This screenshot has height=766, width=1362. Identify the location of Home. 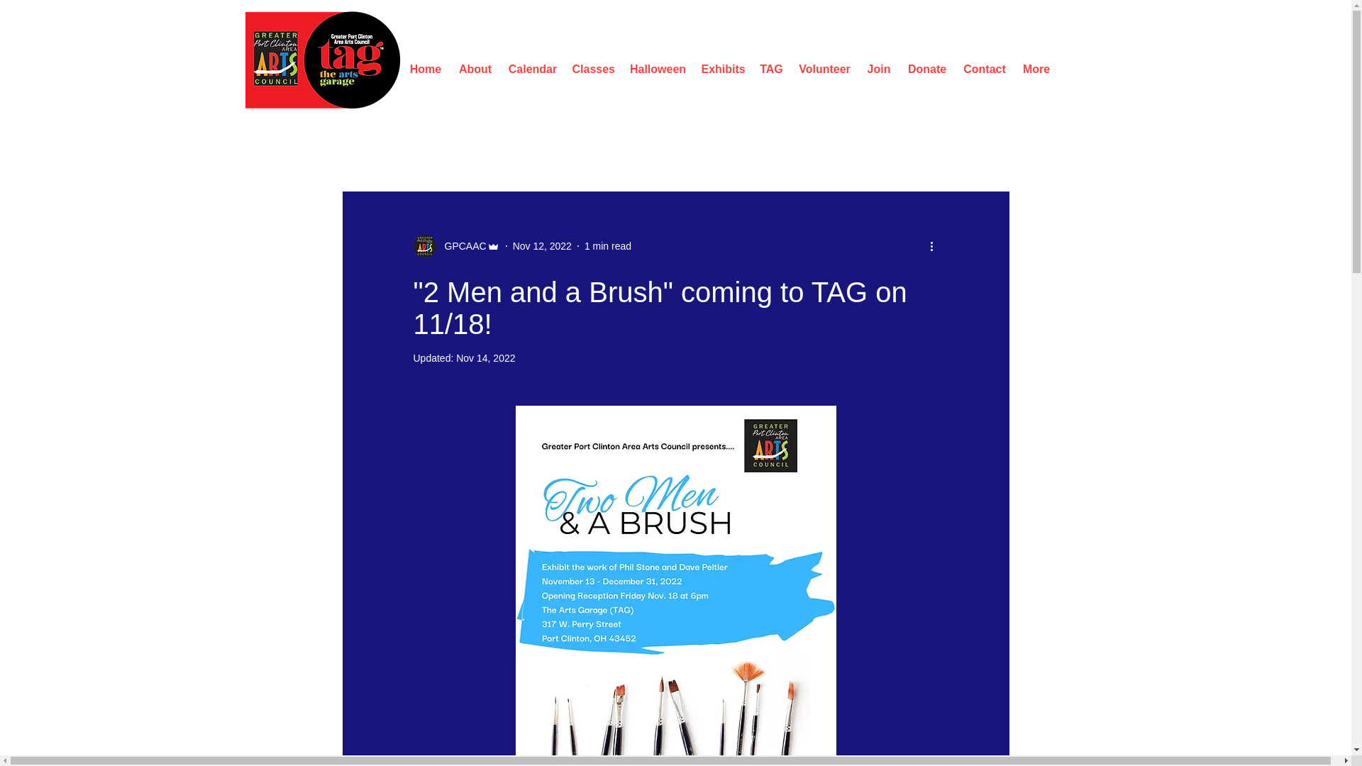
(426, 68).